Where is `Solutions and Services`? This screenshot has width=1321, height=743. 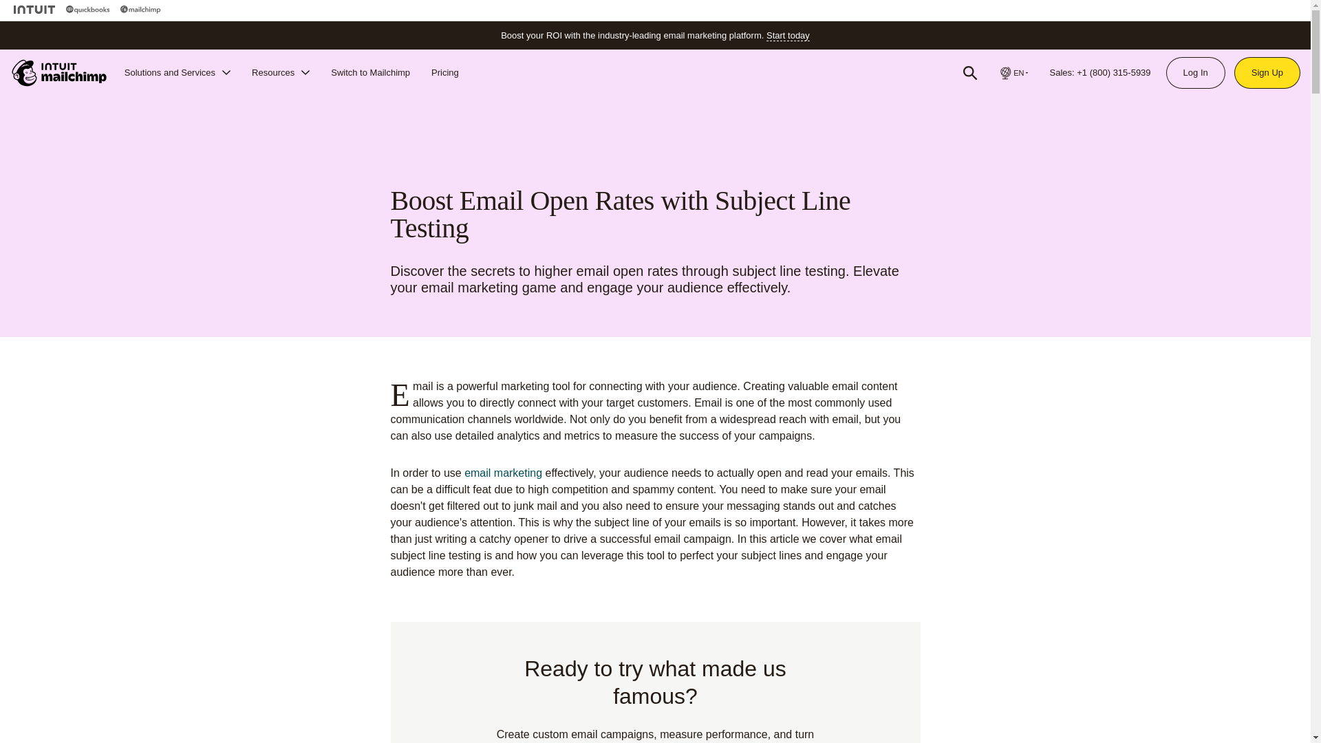 Solutions and Services is located at coordinates (178, 72).